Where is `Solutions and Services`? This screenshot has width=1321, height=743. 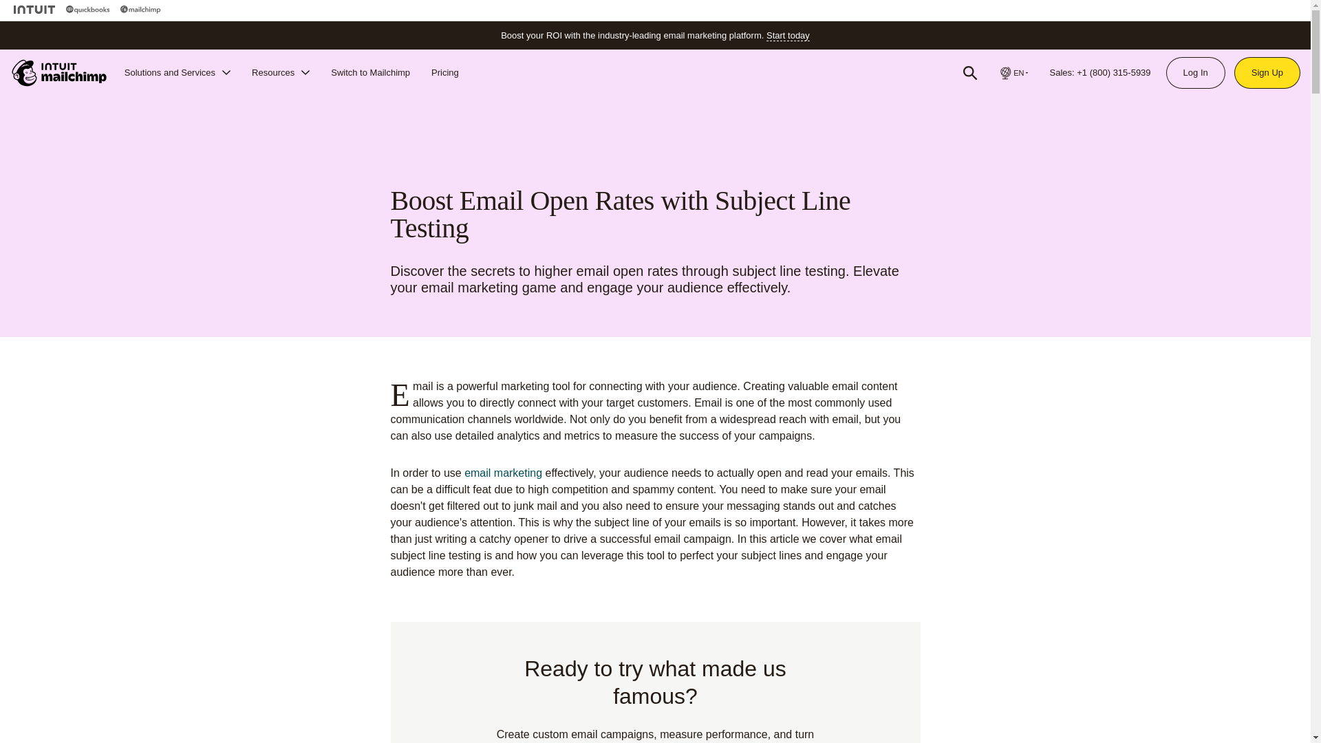 Solutions and Services is located at coordinates (178, 72).